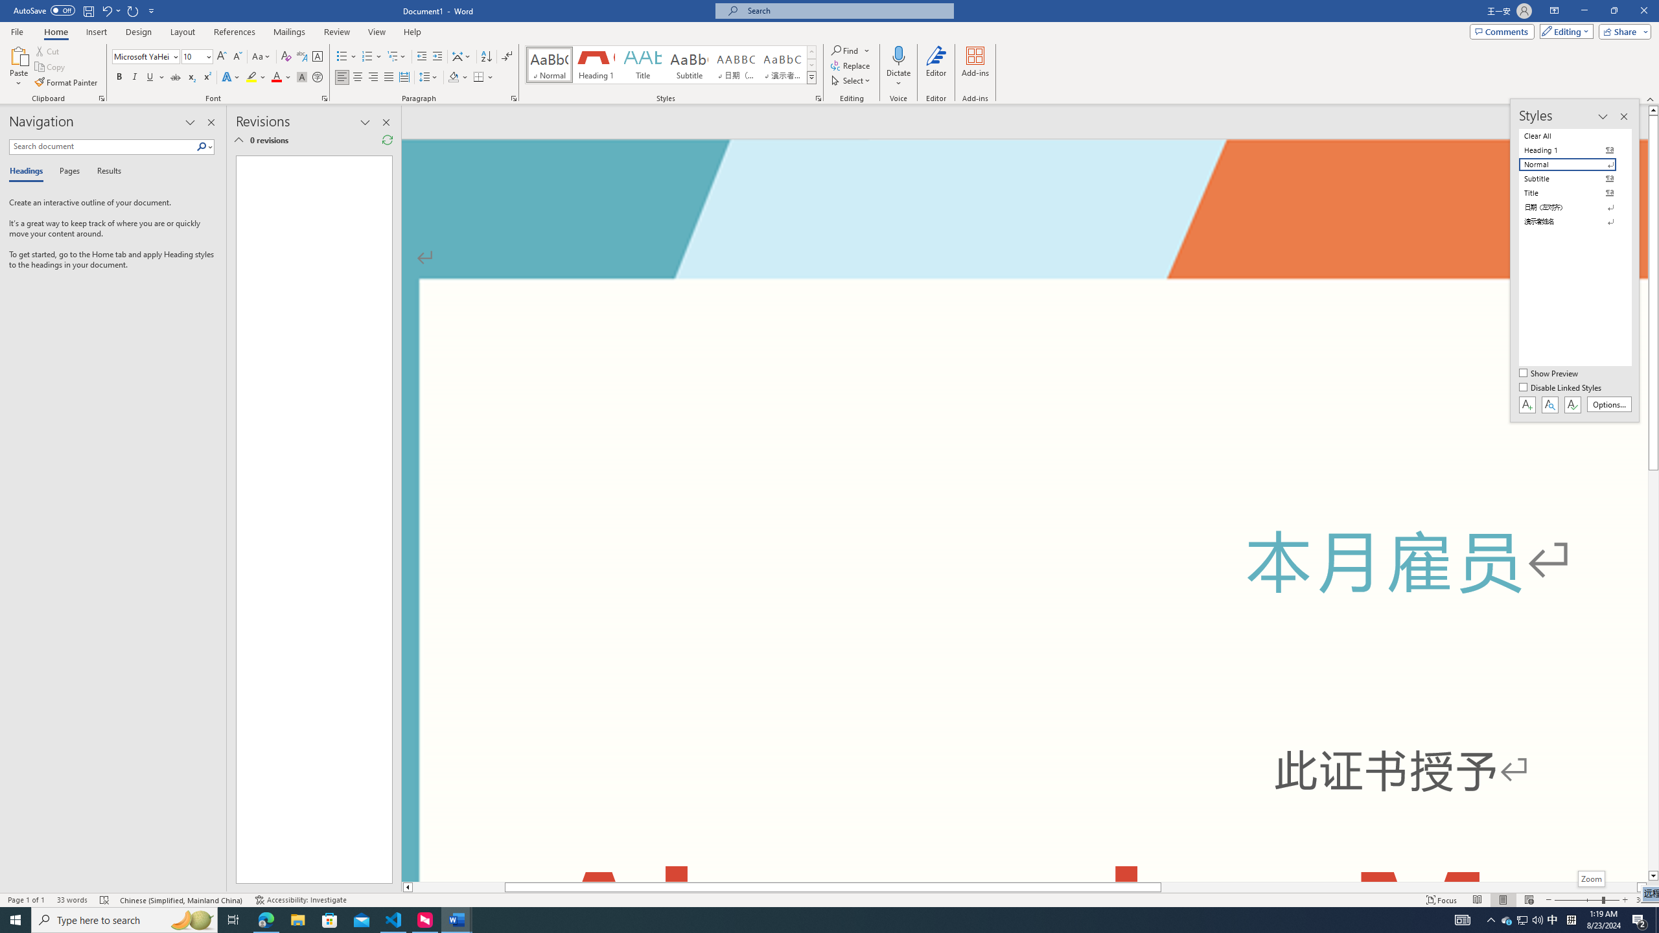  I want to click on Show Preview, so click(1550, 374).